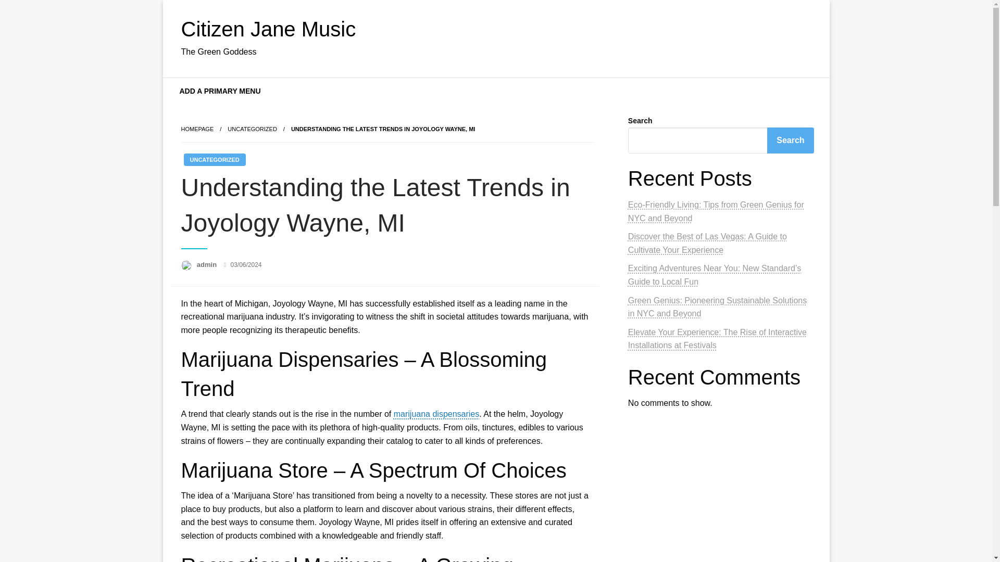 The height and width of the screenshot is (562, 1000). What do you see at coordinates (252, 129) in the screenshot?
I see `Uncategorized` at bounding box center [252, 129].